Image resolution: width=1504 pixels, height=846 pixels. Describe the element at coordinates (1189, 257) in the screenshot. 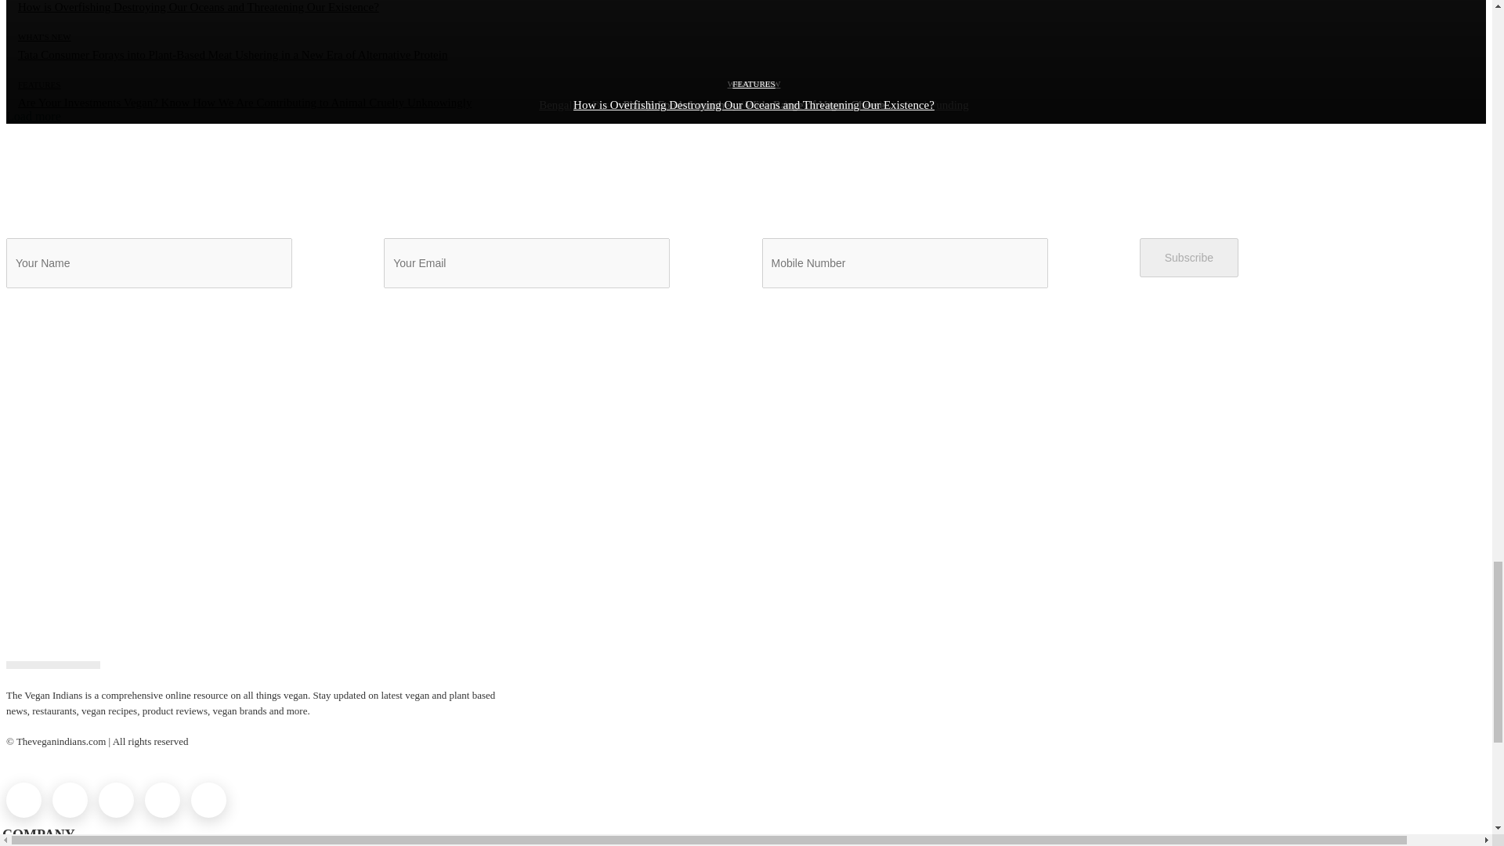

I see `Subscribe` at that location.